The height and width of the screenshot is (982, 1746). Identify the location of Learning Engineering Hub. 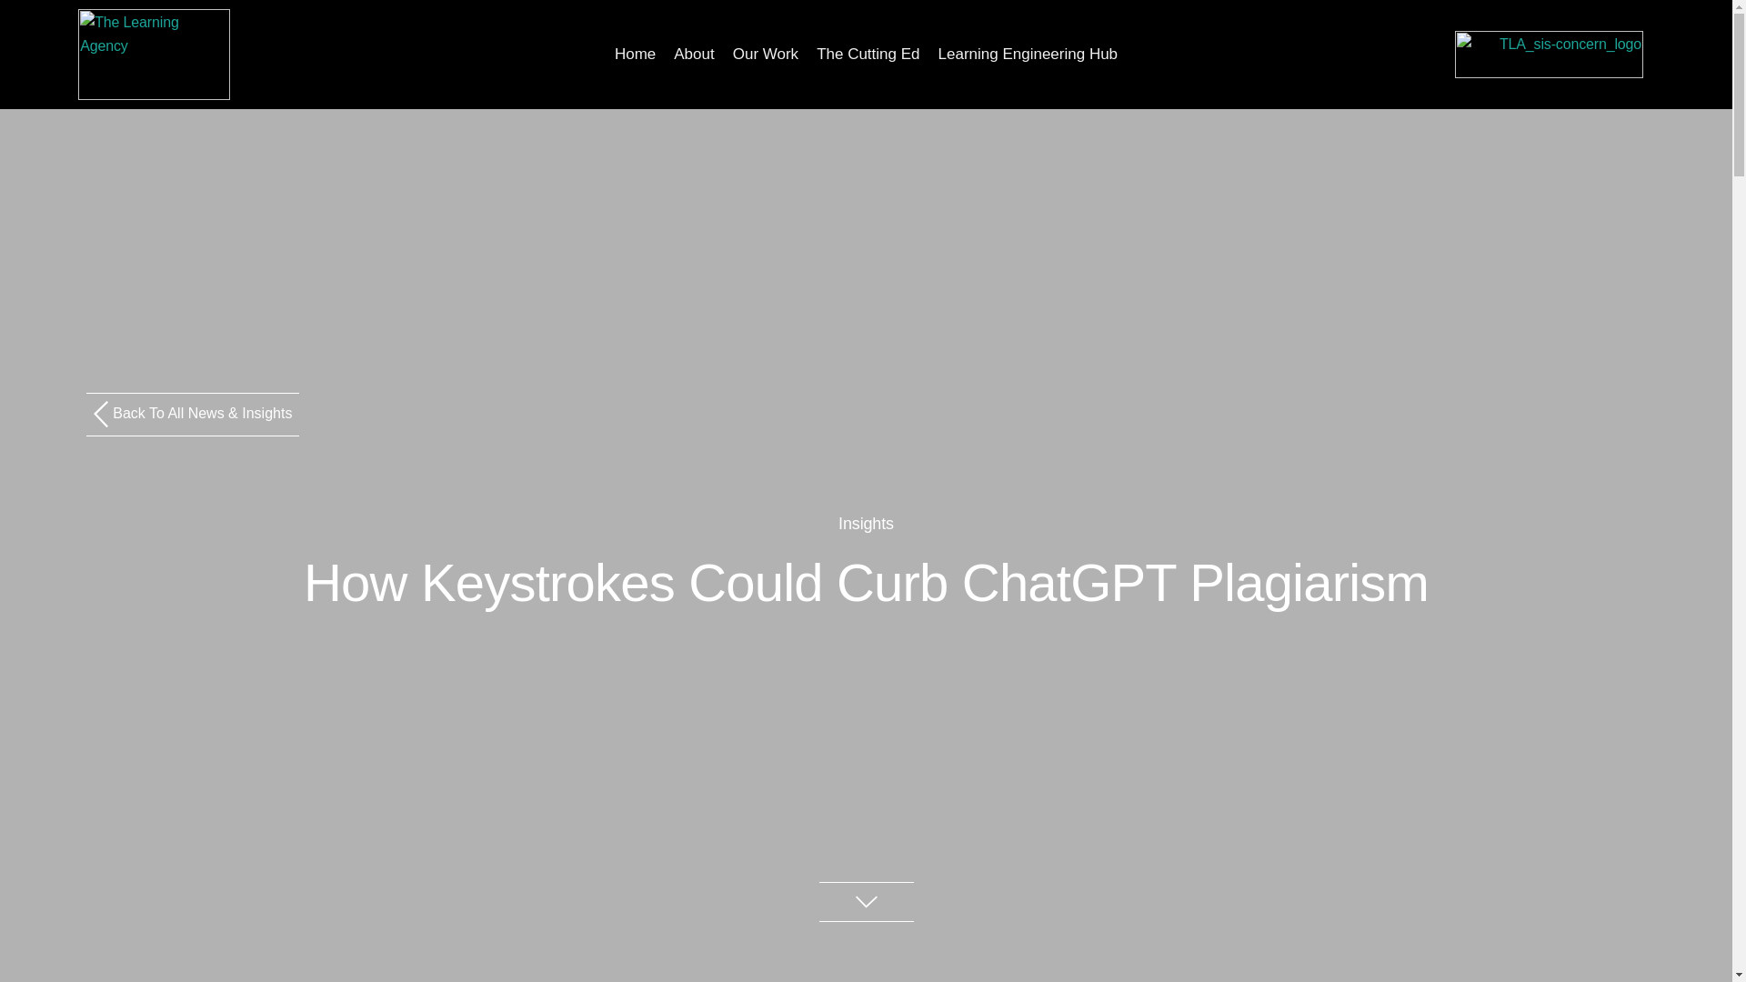
(1029, 55).